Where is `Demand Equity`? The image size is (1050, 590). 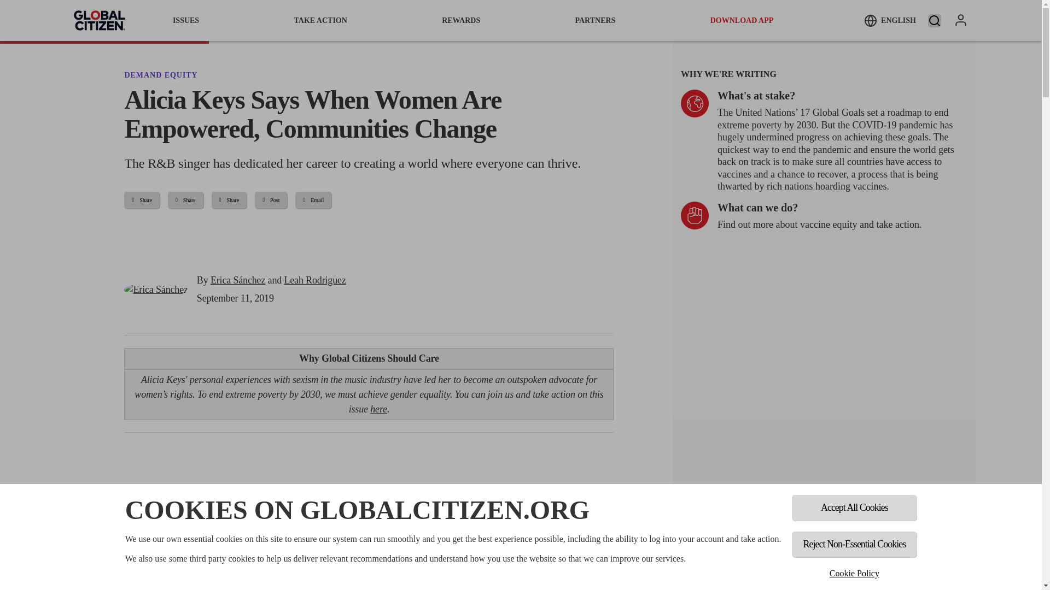
Demand Equity is located at coordinates (160, 74).